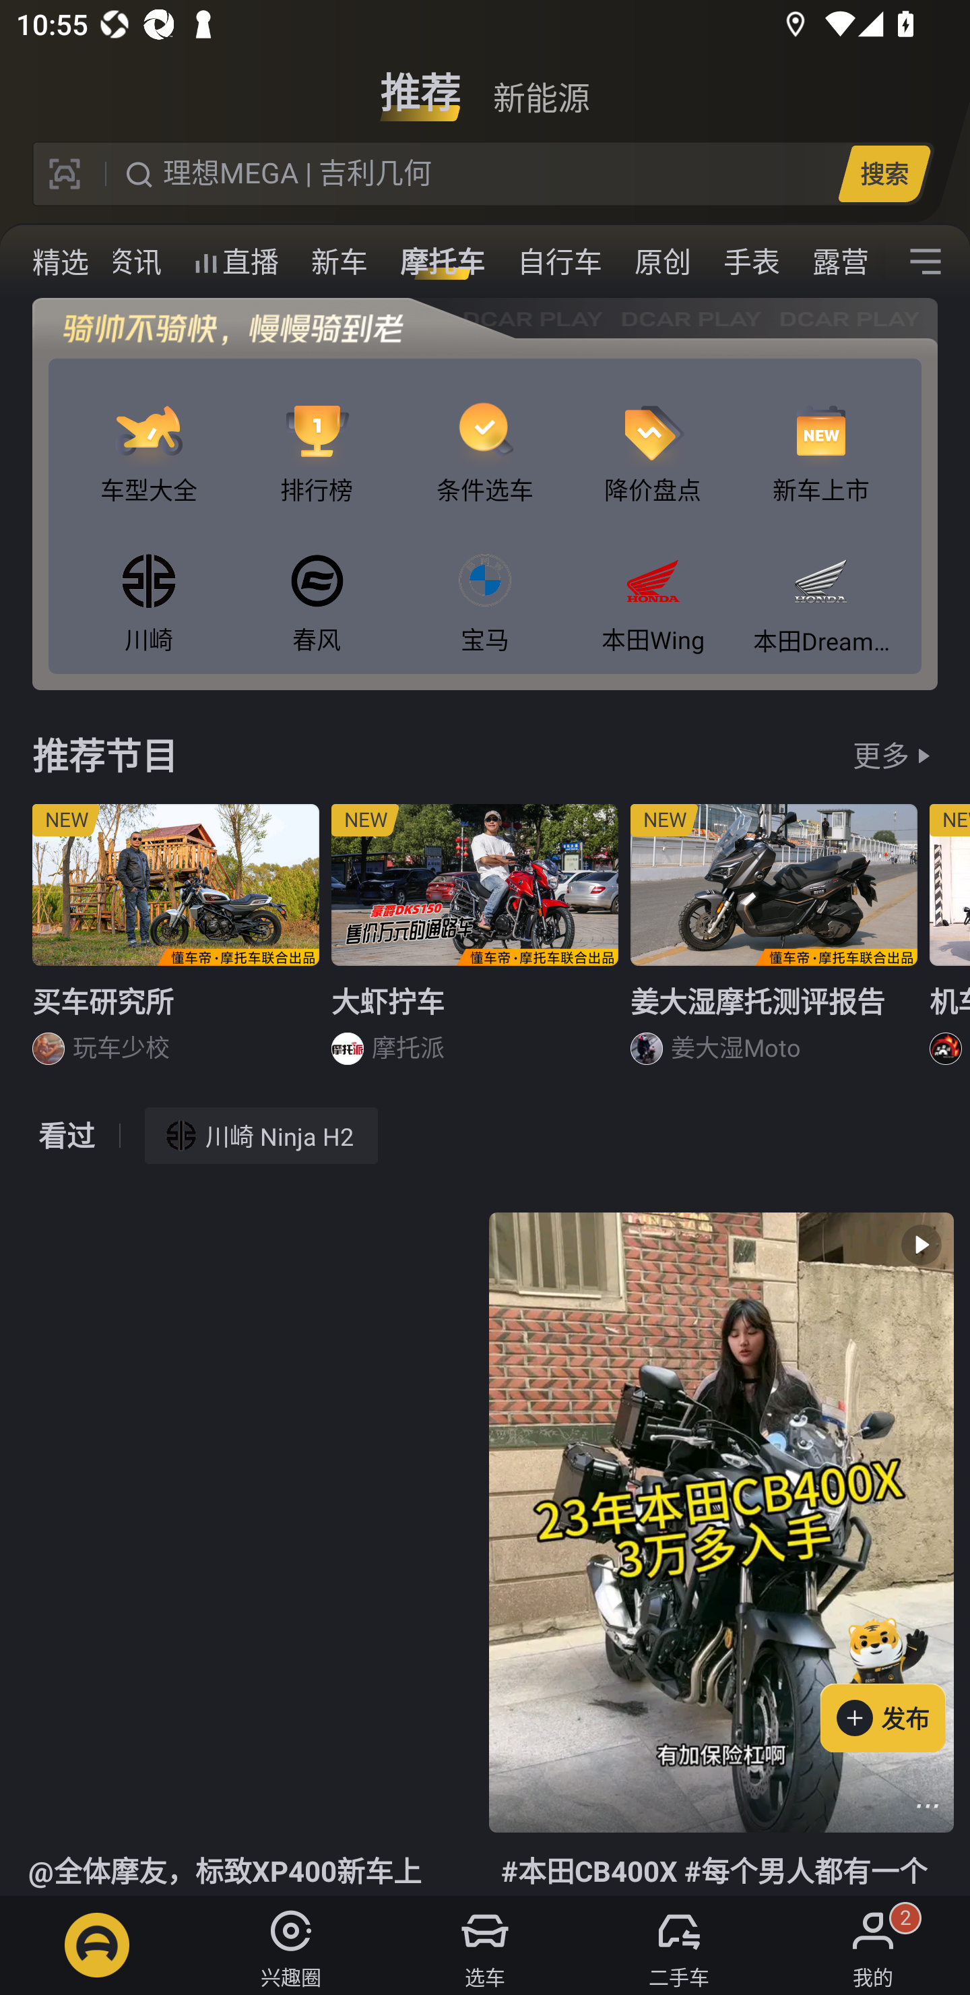 The width and height of the screenshot is (970, 1995). I want to click on 资讯, so click(133, 262).